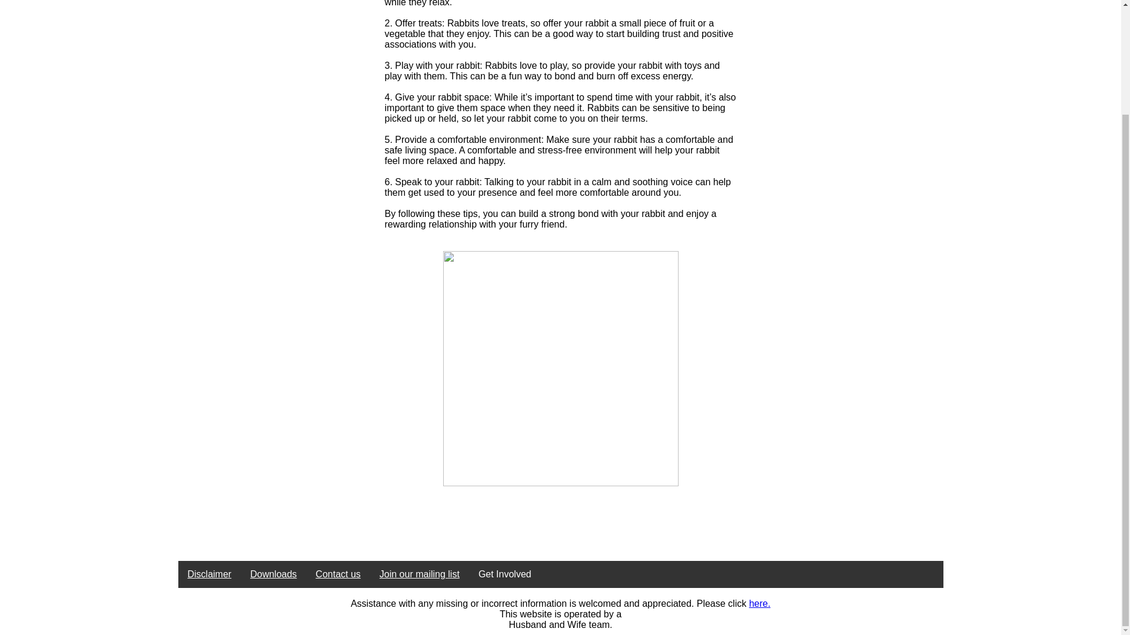 The height and width of the screenshot is (635, 1130). What do you see at coordinates (759, 603) in the screenshot?
I see `here.` at bounding box center [759, 603].